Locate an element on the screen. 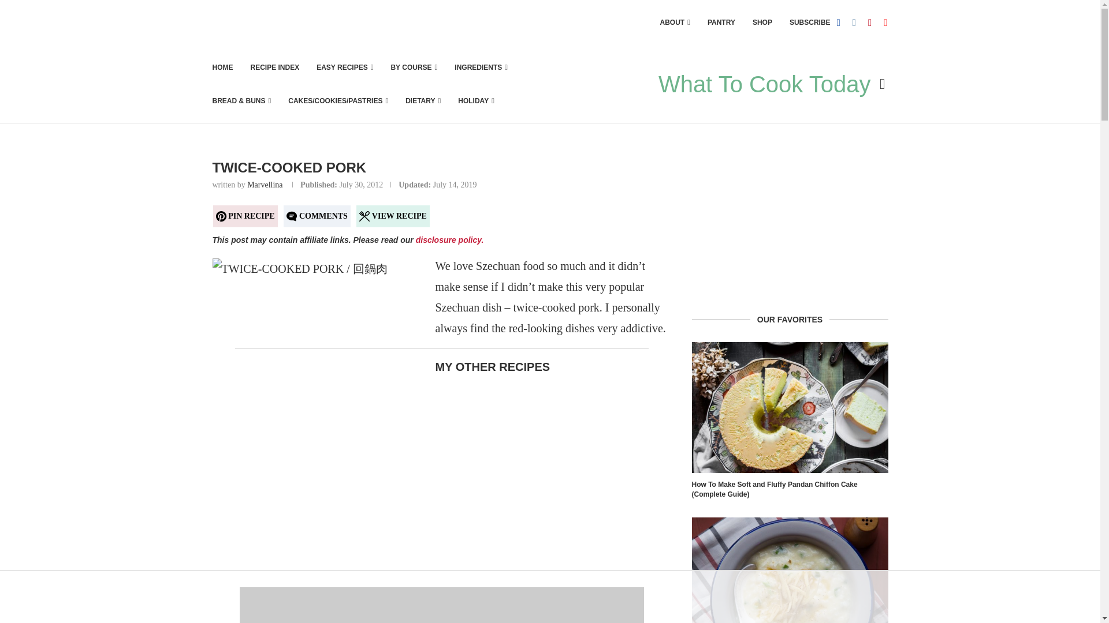  VIEW RECIPE is located at coordinates (393, 216).